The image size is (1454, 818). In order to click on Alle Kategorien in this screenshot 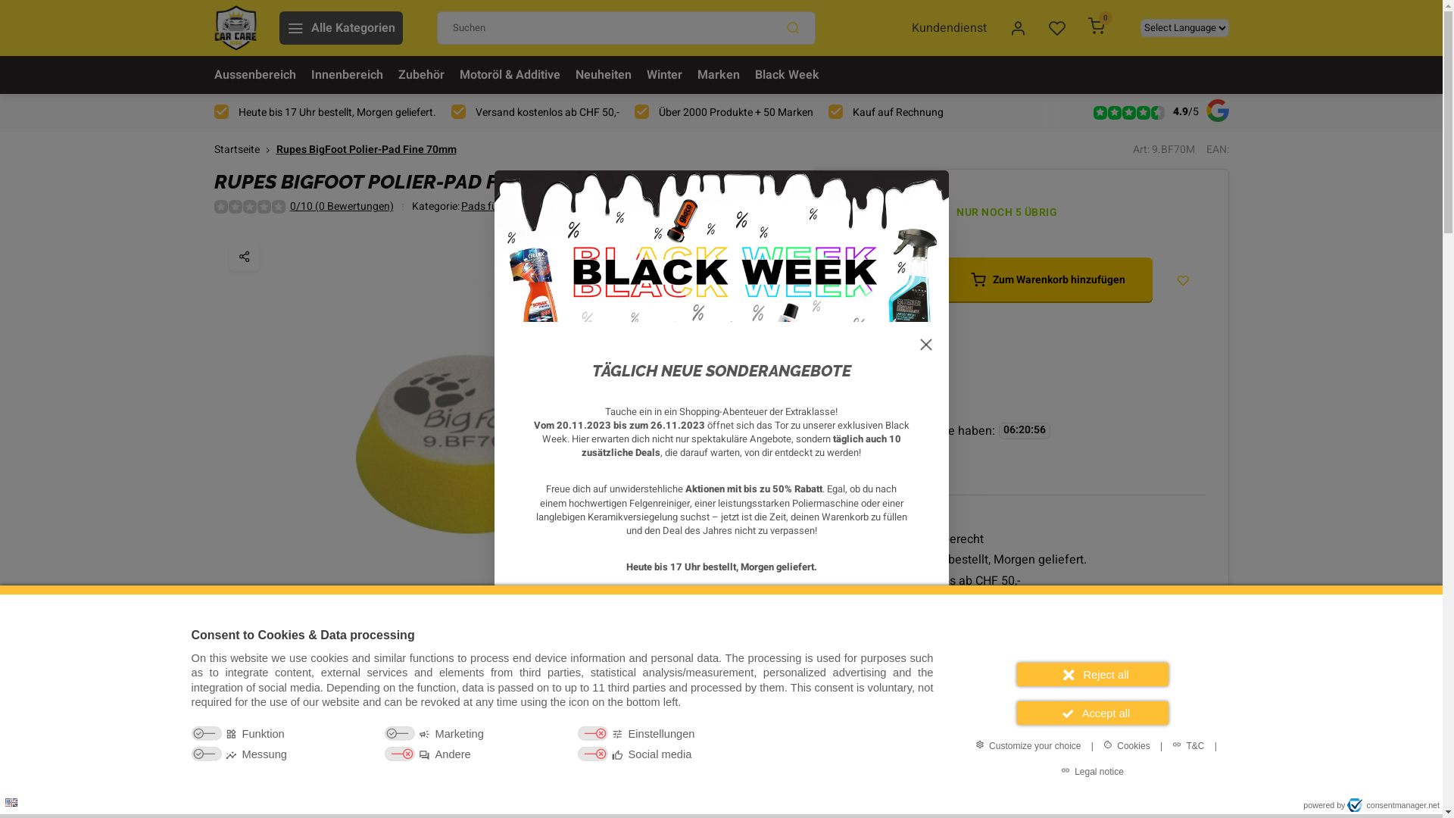, I will do `click(341, 28)`.